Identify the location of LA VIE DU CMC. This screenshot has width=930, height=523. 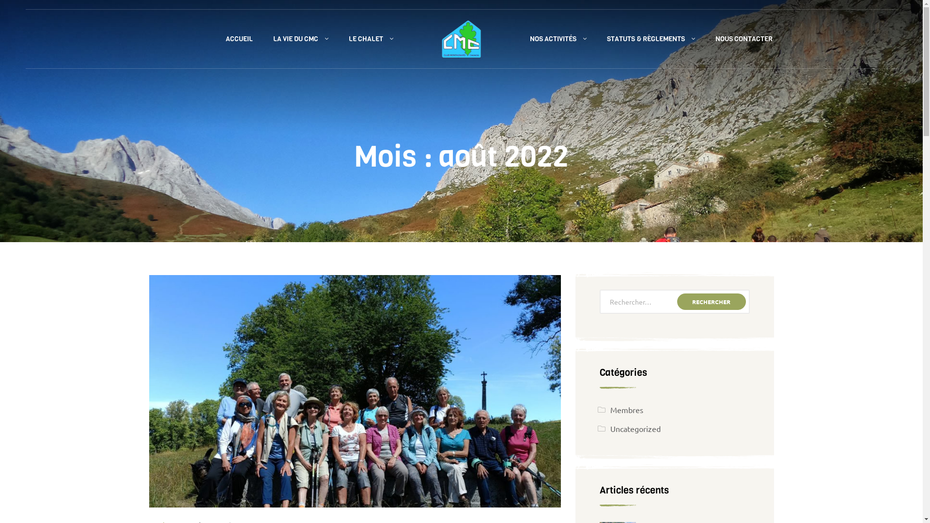
(300, 39).